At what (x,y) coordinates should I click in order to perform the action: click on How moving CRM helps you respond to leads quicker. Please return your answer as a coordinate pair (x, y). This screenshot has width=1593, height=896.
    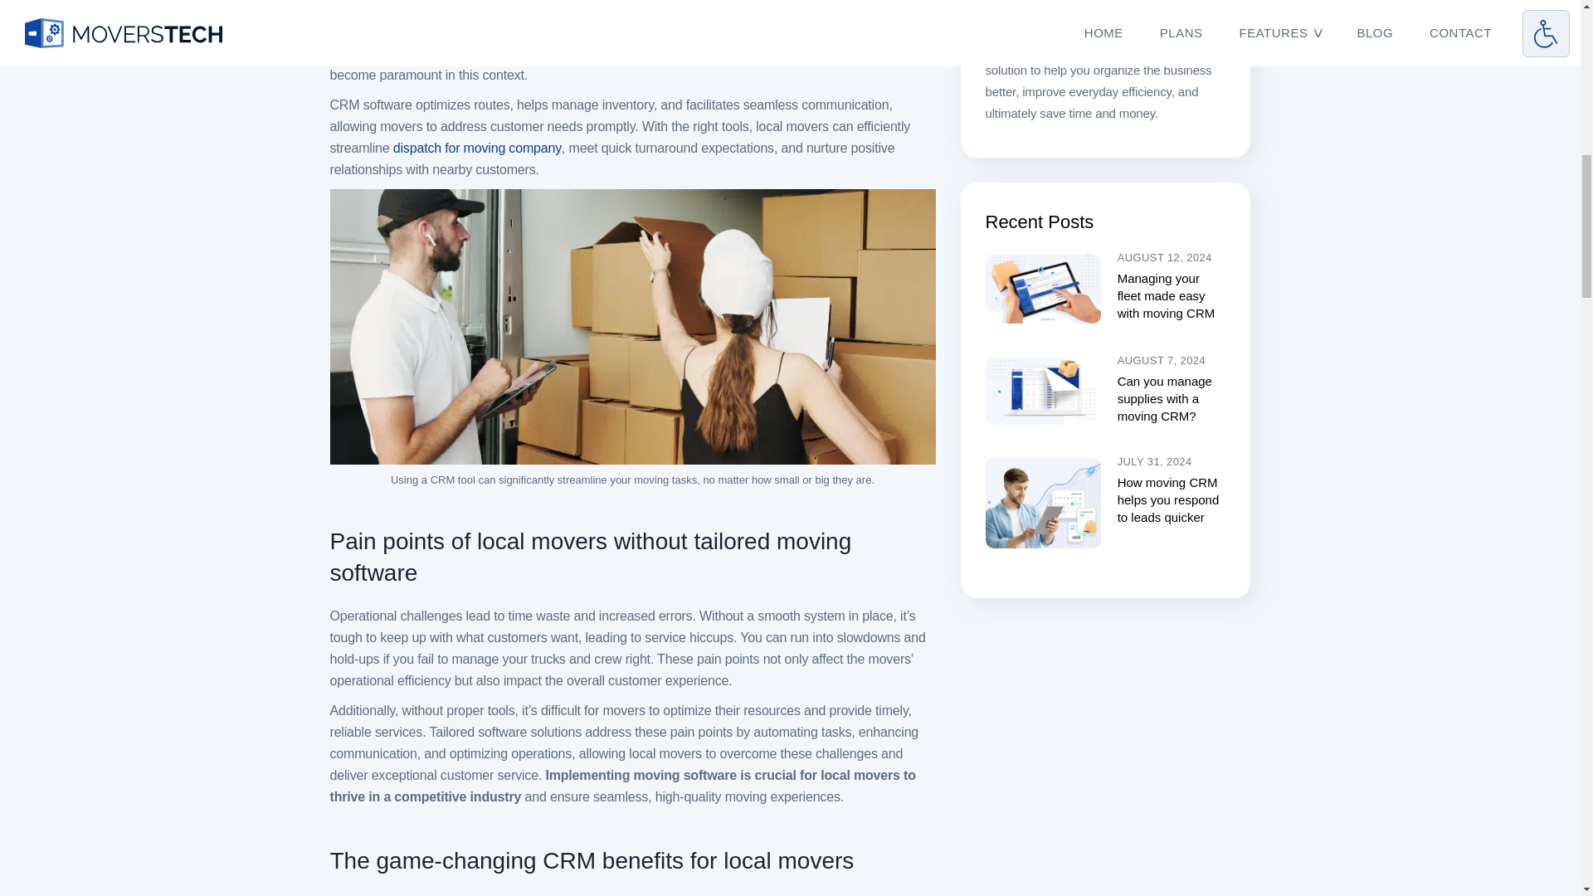
    Looking at the image, I should click on (1043, 502).